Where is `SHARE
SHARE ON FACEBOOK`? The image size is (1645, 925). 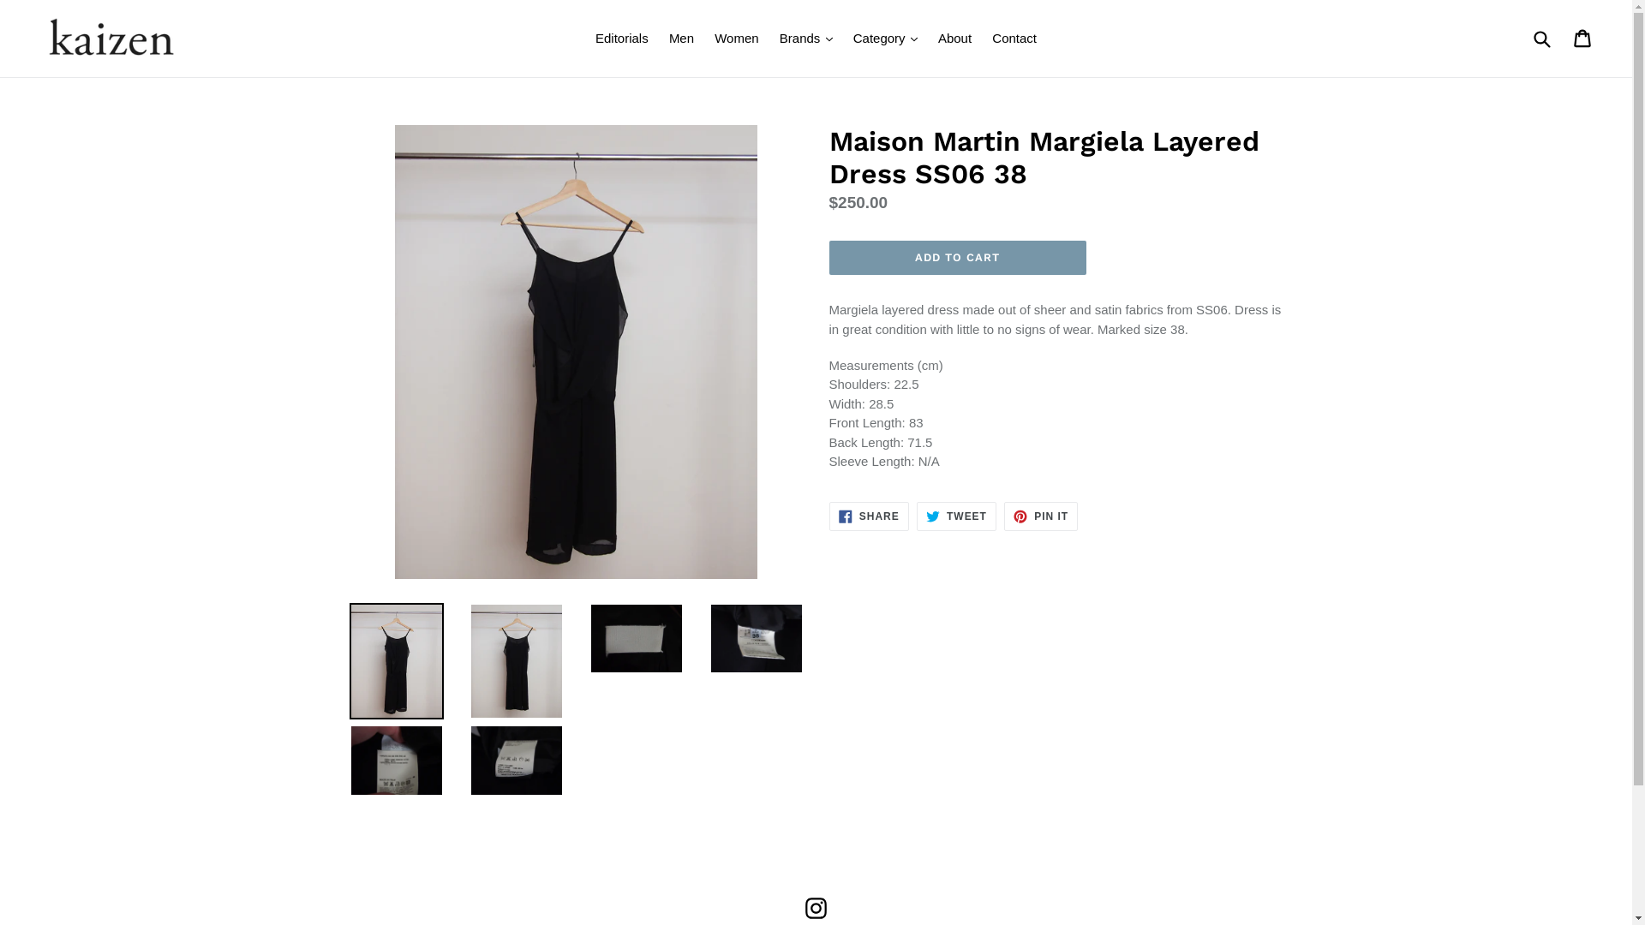 SHARE
SHARE ON FACEBOOK is located at coordinates (869, 516).